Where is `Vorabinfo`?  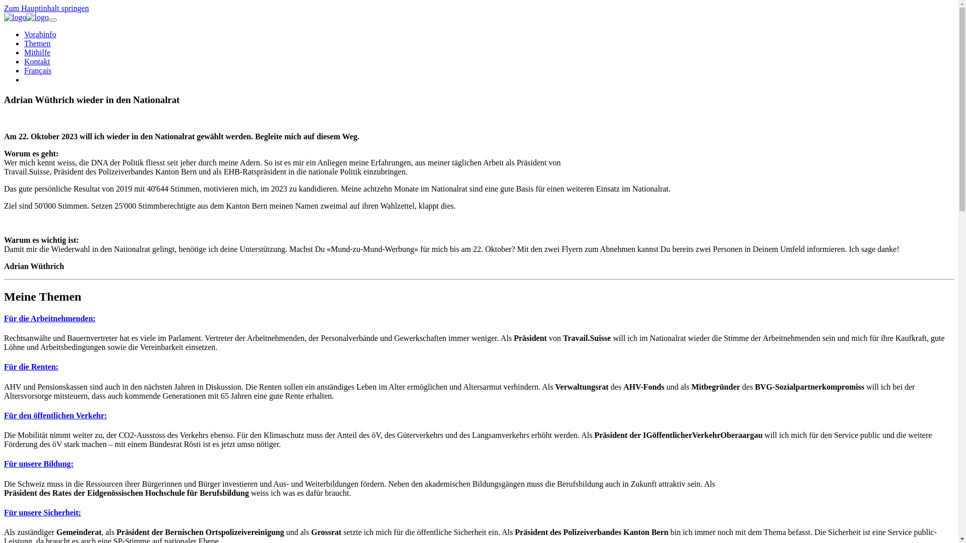 Vorabinfo is located at coordinates (40, 34).